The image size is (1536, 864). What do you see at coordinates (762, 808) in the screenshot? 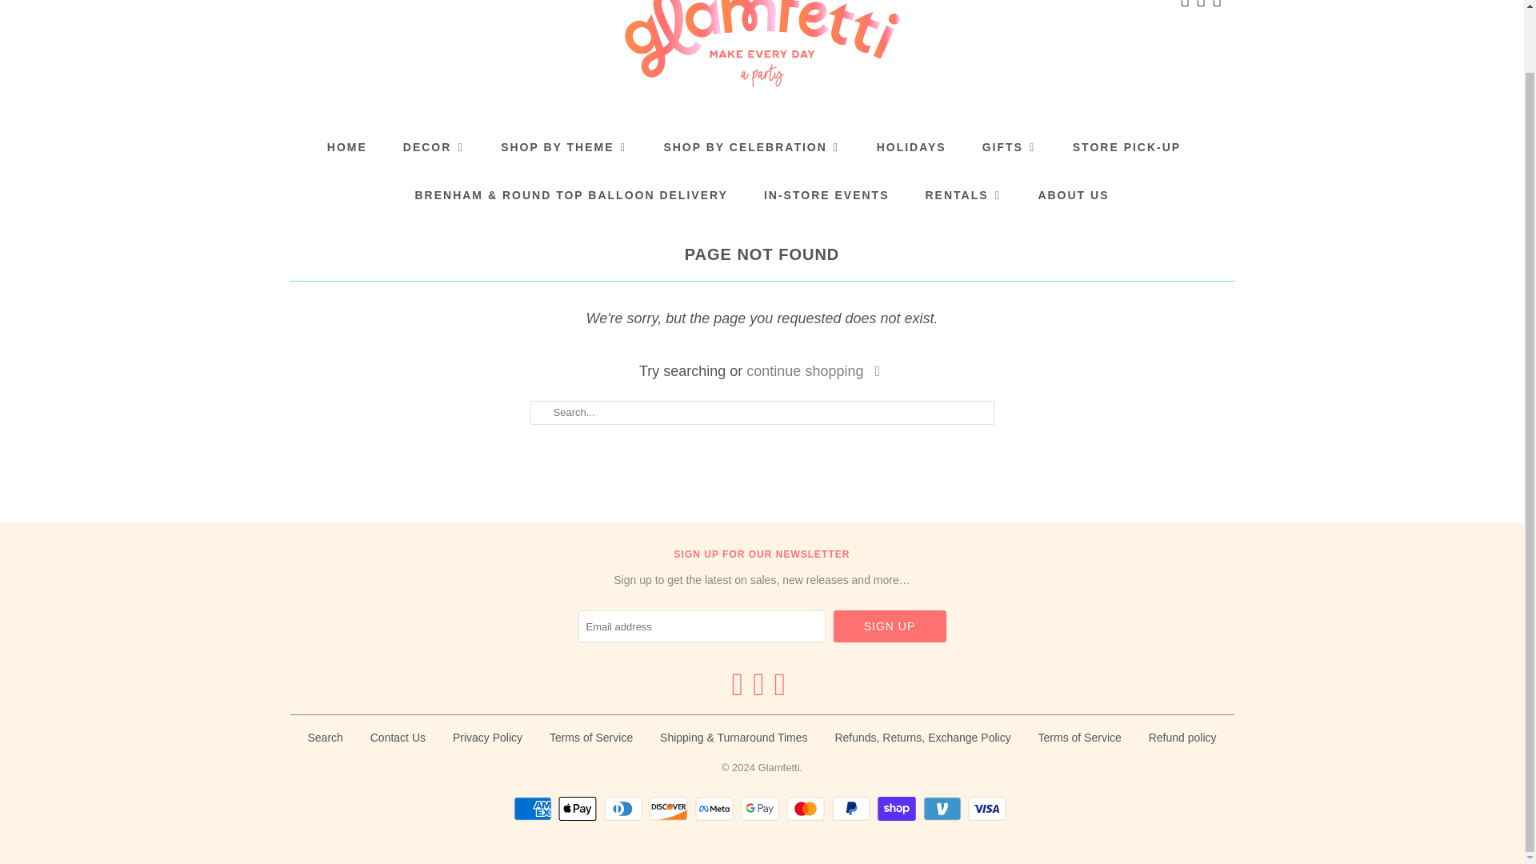
I see `Google Pay` at bounding box center [762, 808].